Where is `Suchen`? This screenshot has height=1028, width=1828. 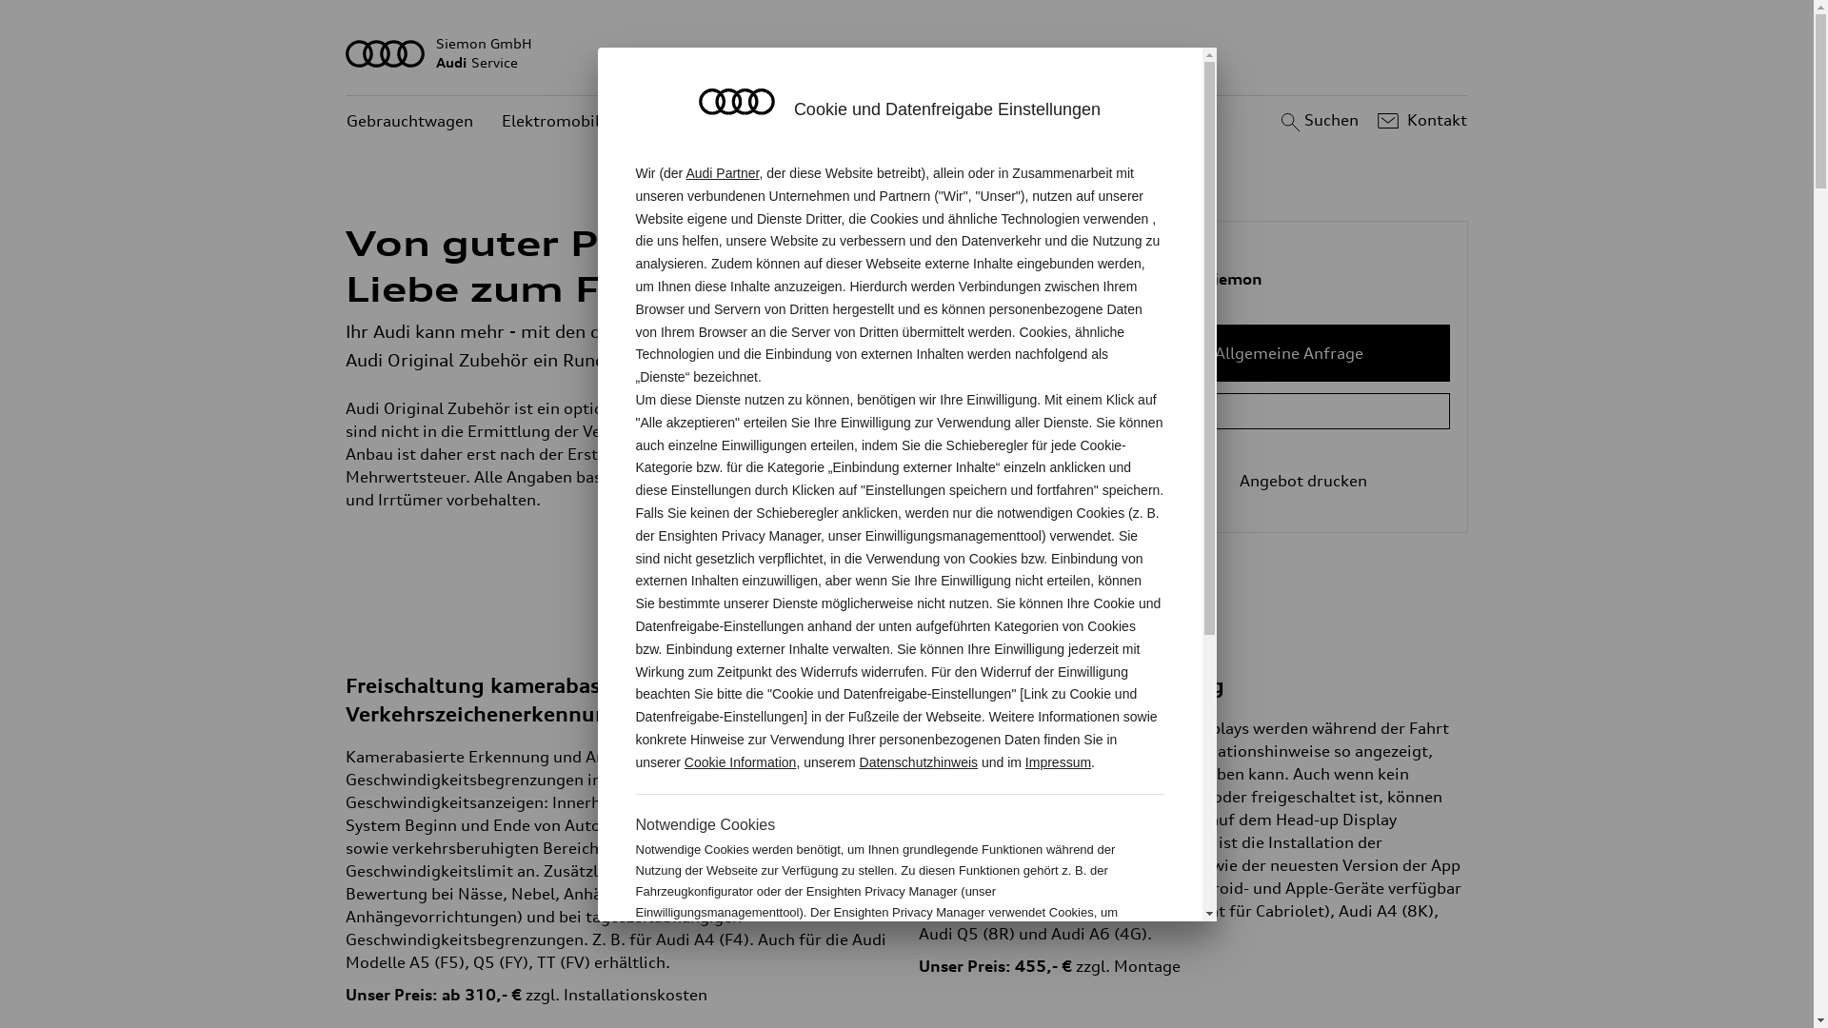
Suchen is located at coordinates (1318, 121).